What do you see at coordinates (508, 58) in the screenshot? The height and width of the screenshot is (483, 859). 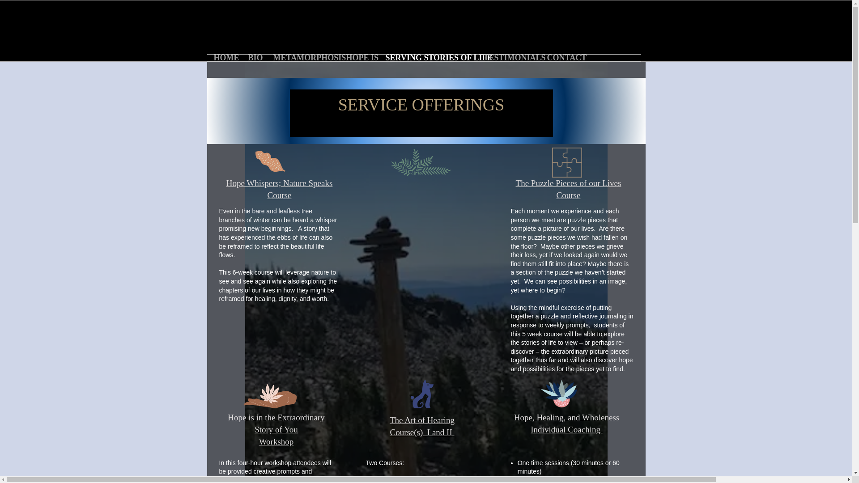 I see `TESTIMONIALS` at bounding box center [508, 58].